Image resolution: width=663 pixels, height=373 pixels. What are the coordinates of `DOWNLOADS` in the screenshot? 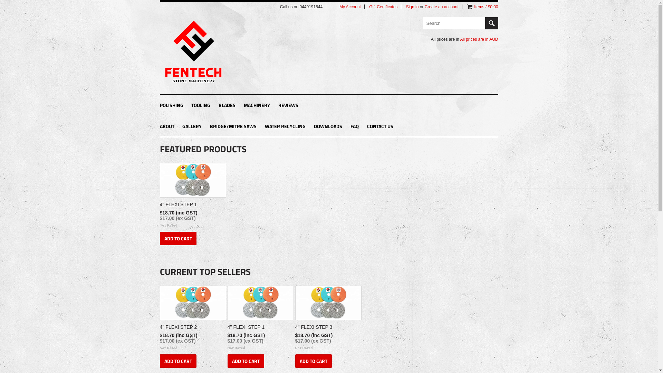 It's located at (328, 127).